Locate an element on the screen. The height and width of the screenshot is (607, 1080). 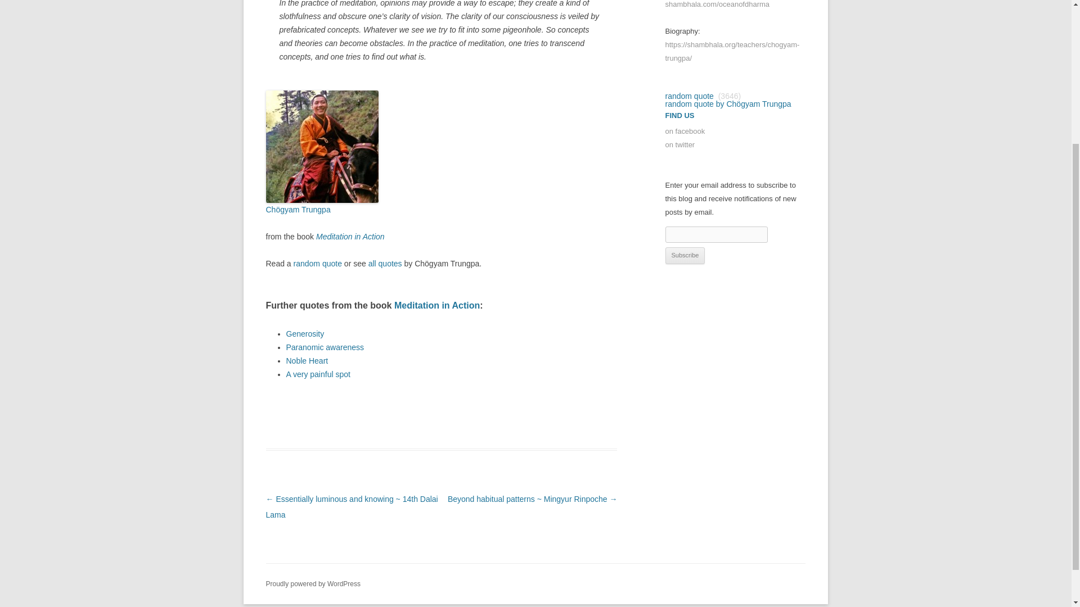
all quotes is located at coordinates (385, 264).